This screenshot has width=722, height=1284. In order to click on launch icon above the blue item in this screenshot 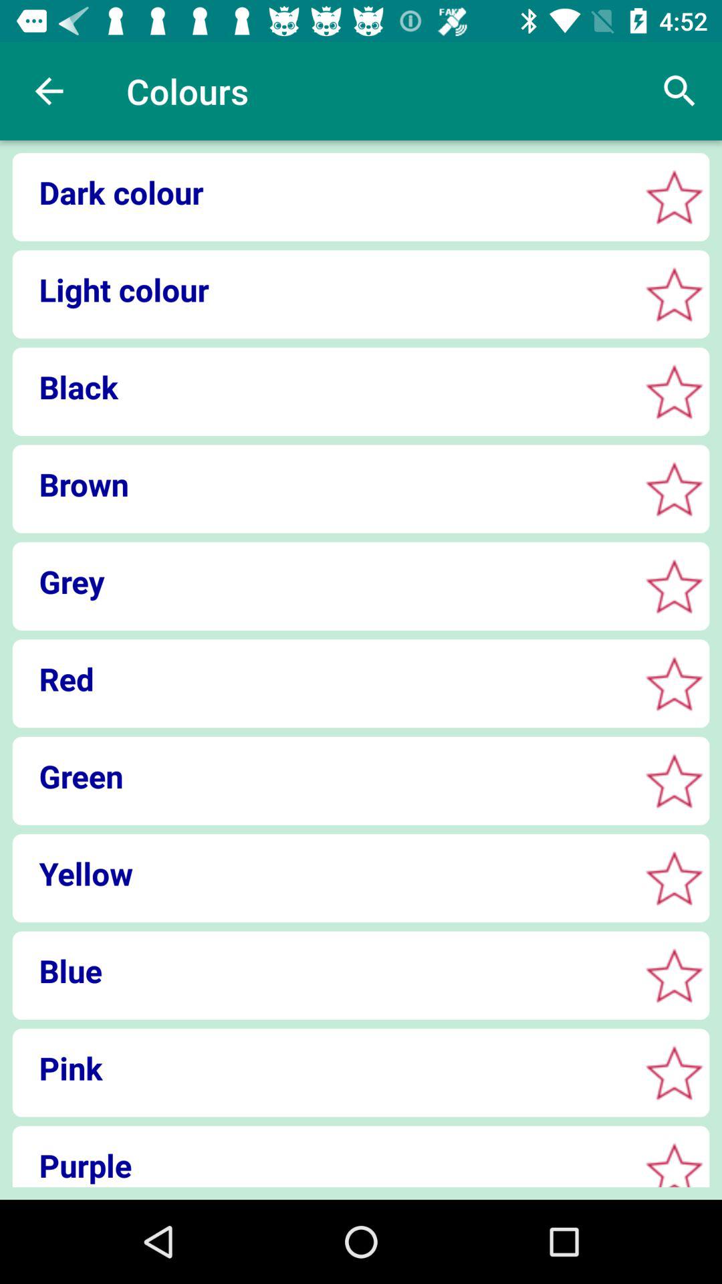, I will do `click(321, 873)`.